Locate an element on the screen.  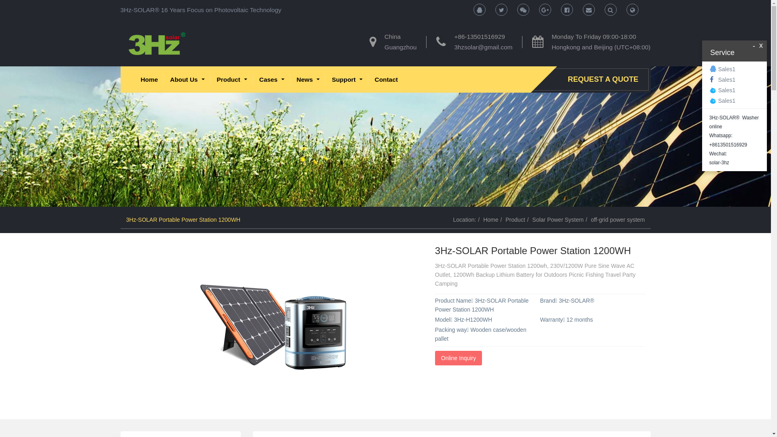
Cases is located at coordinates (272, 79).